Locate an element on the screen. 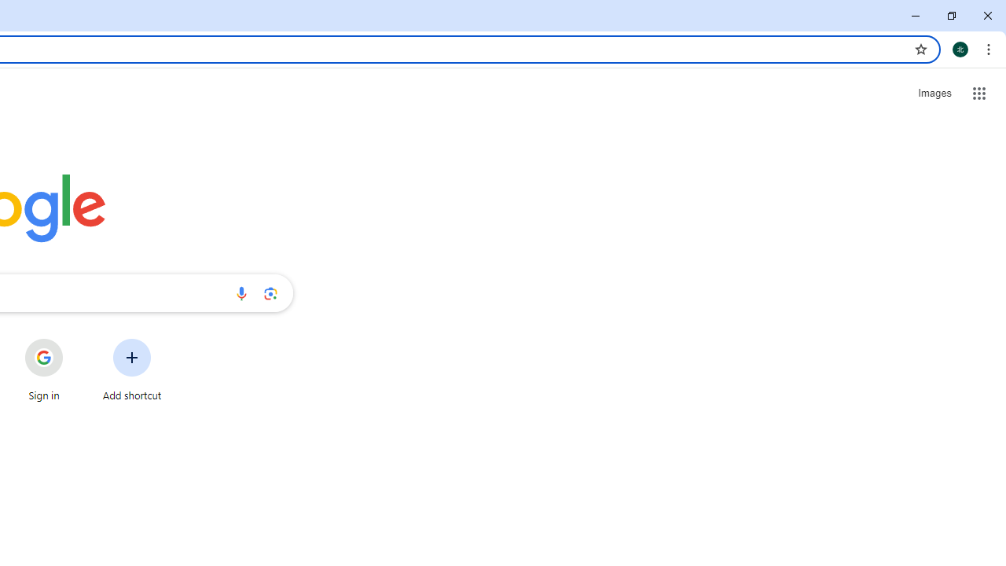  Watermark is located at coordinates (784, 127).